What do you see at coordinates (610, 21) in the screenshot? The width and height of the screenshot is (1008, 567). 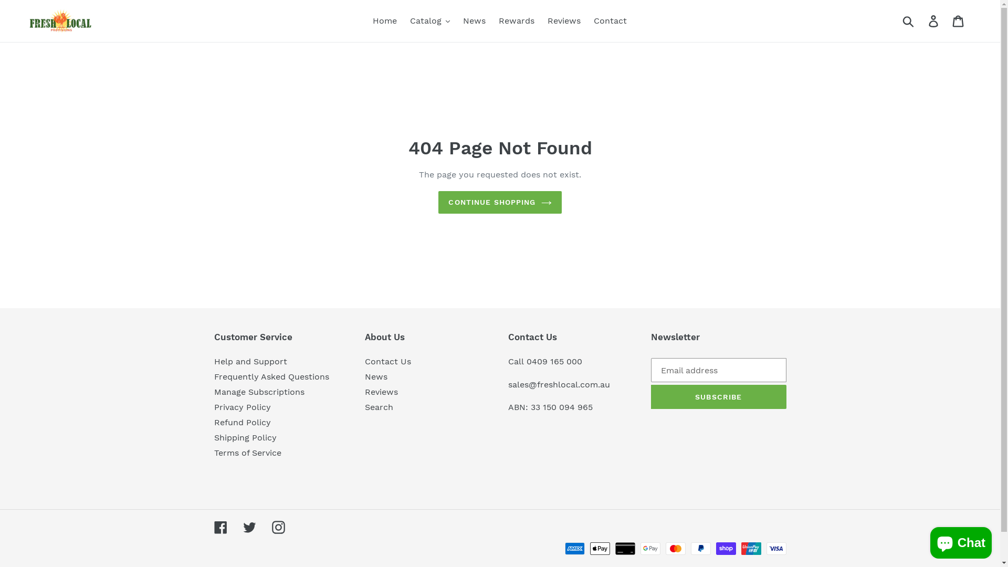 I see `Contact` at bounding box center [610, 21].